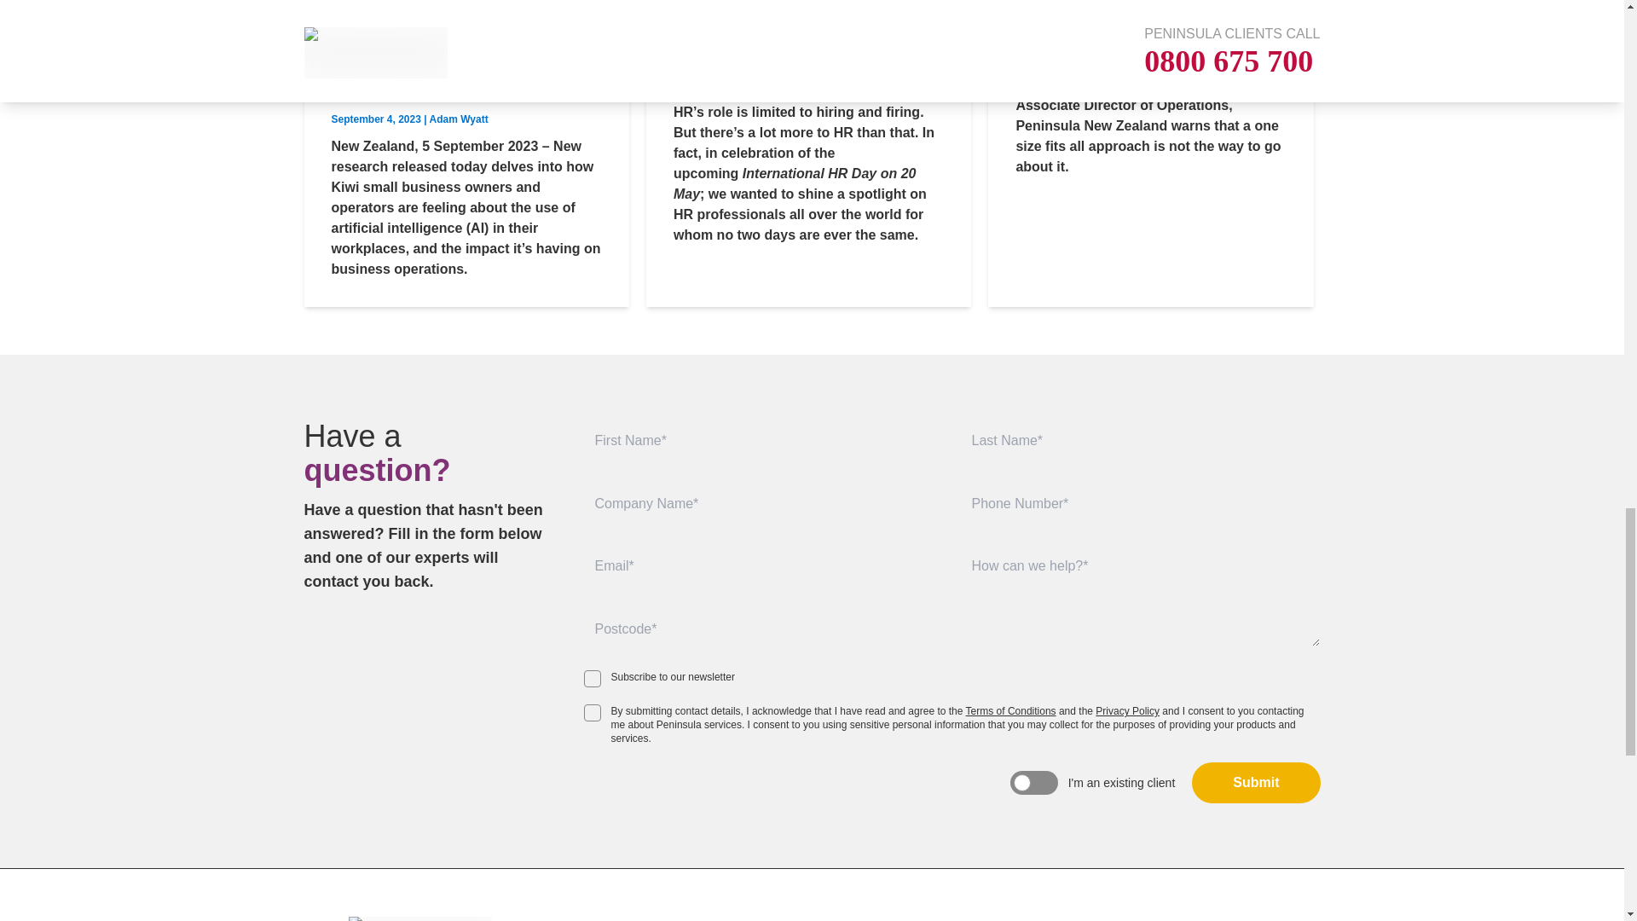 The width and height of the screenshot is (1637, 921). I want to click on on, so click(592, 679).